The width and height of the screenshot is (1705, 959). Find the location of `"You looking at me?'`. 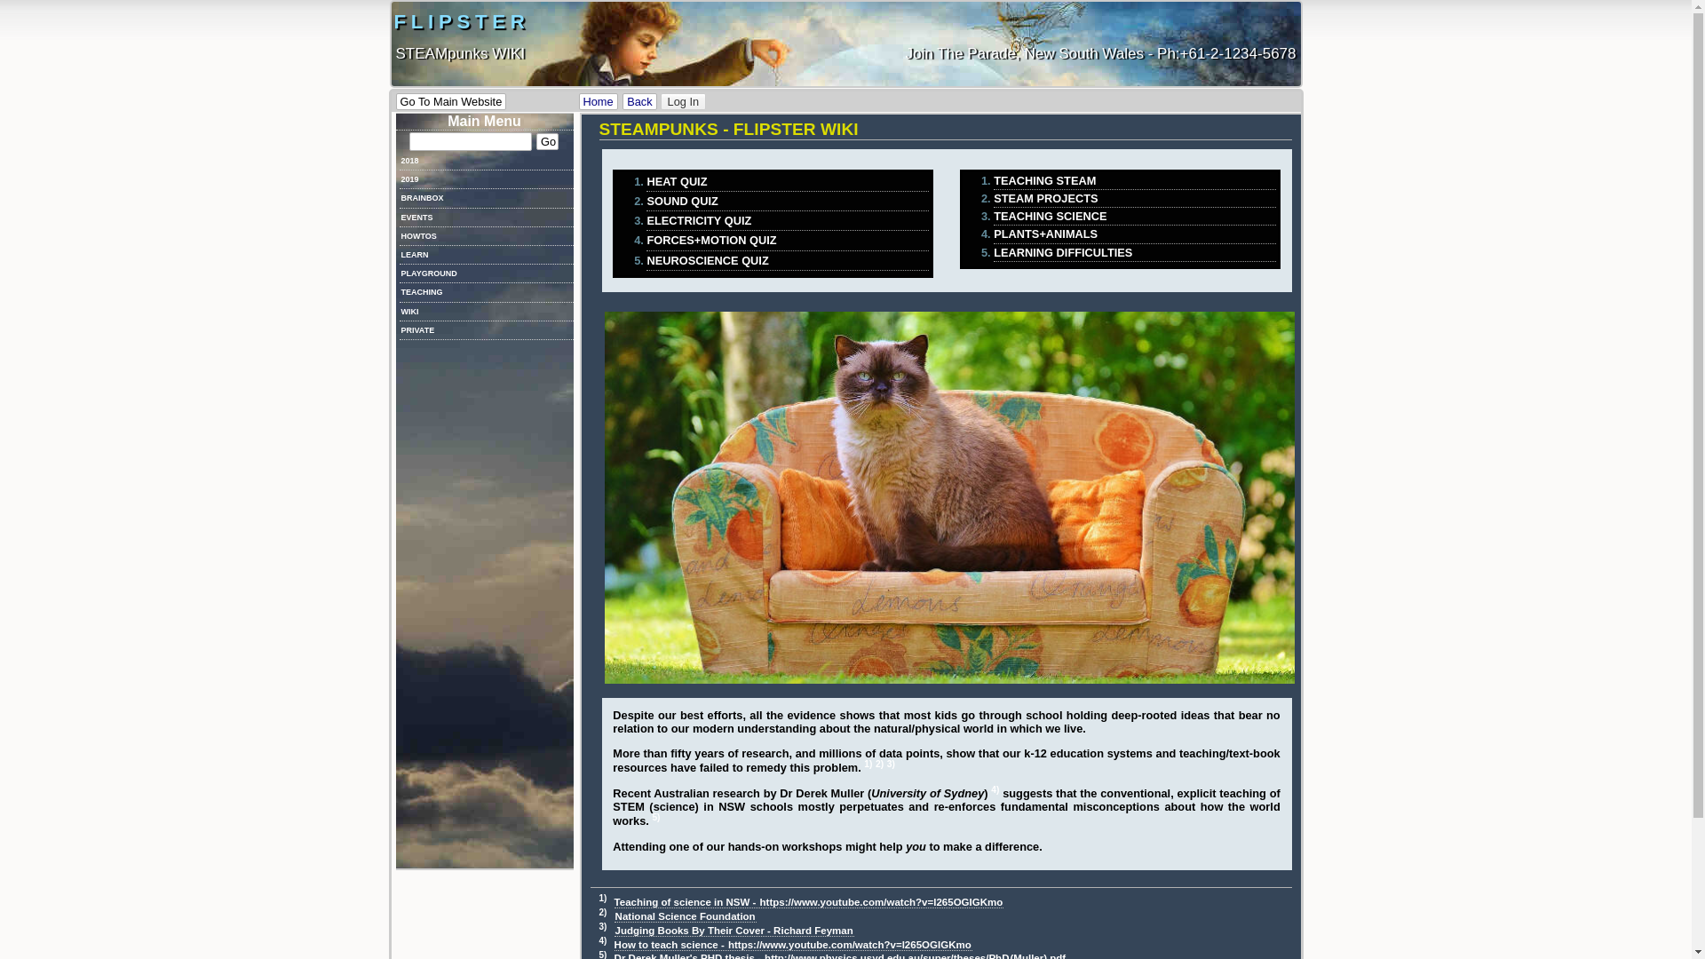

"You looking at me?' is located at coordinates (948, 497).